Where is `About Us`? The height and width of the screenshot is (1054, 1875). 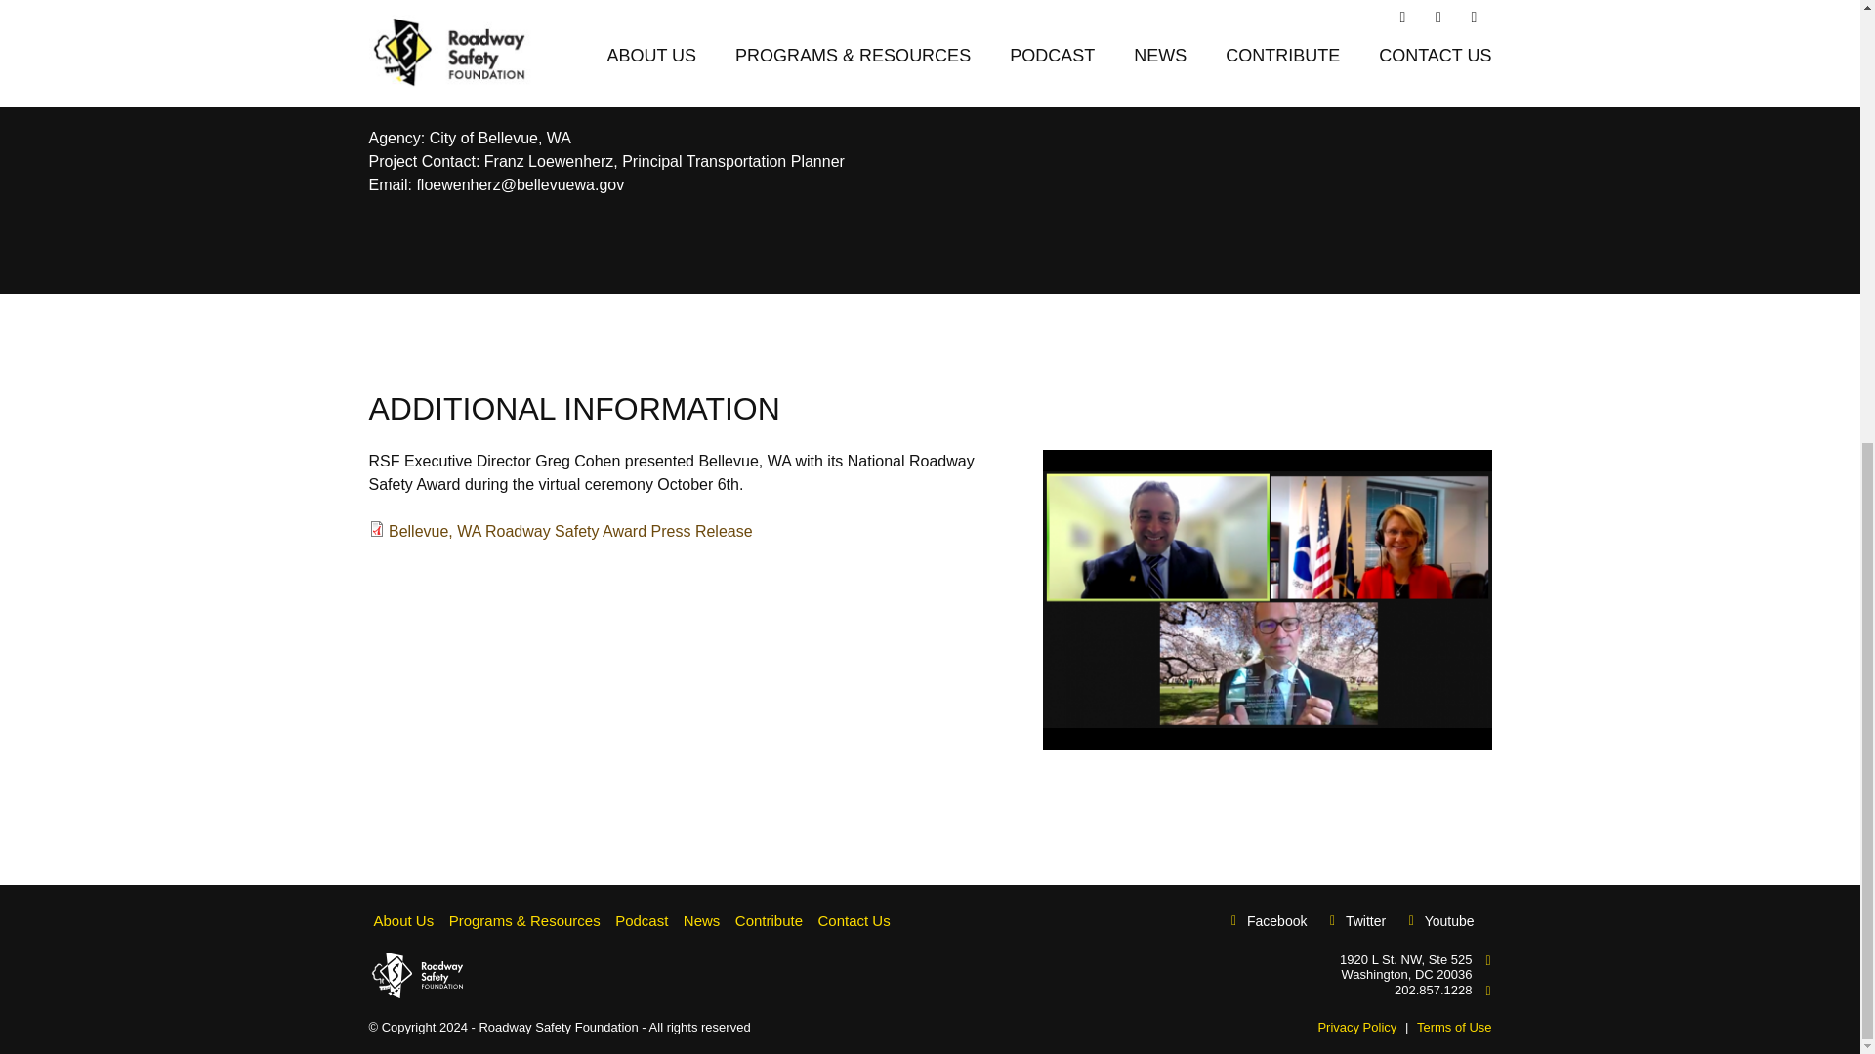 About Us is located at coordinates (404, 919).